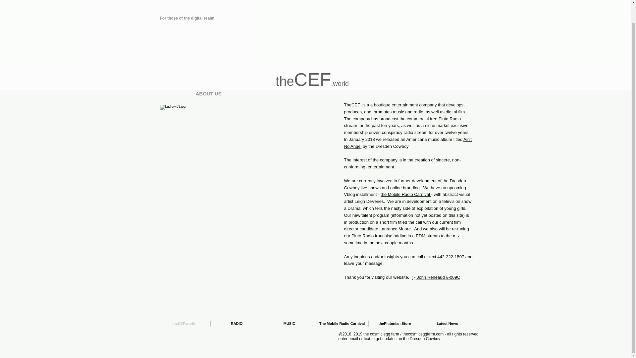 The width and height of the screenshot is (636, 358). Describe the element at coordinates (447, 323) in the screenshot. I see `Latest News` at that location.